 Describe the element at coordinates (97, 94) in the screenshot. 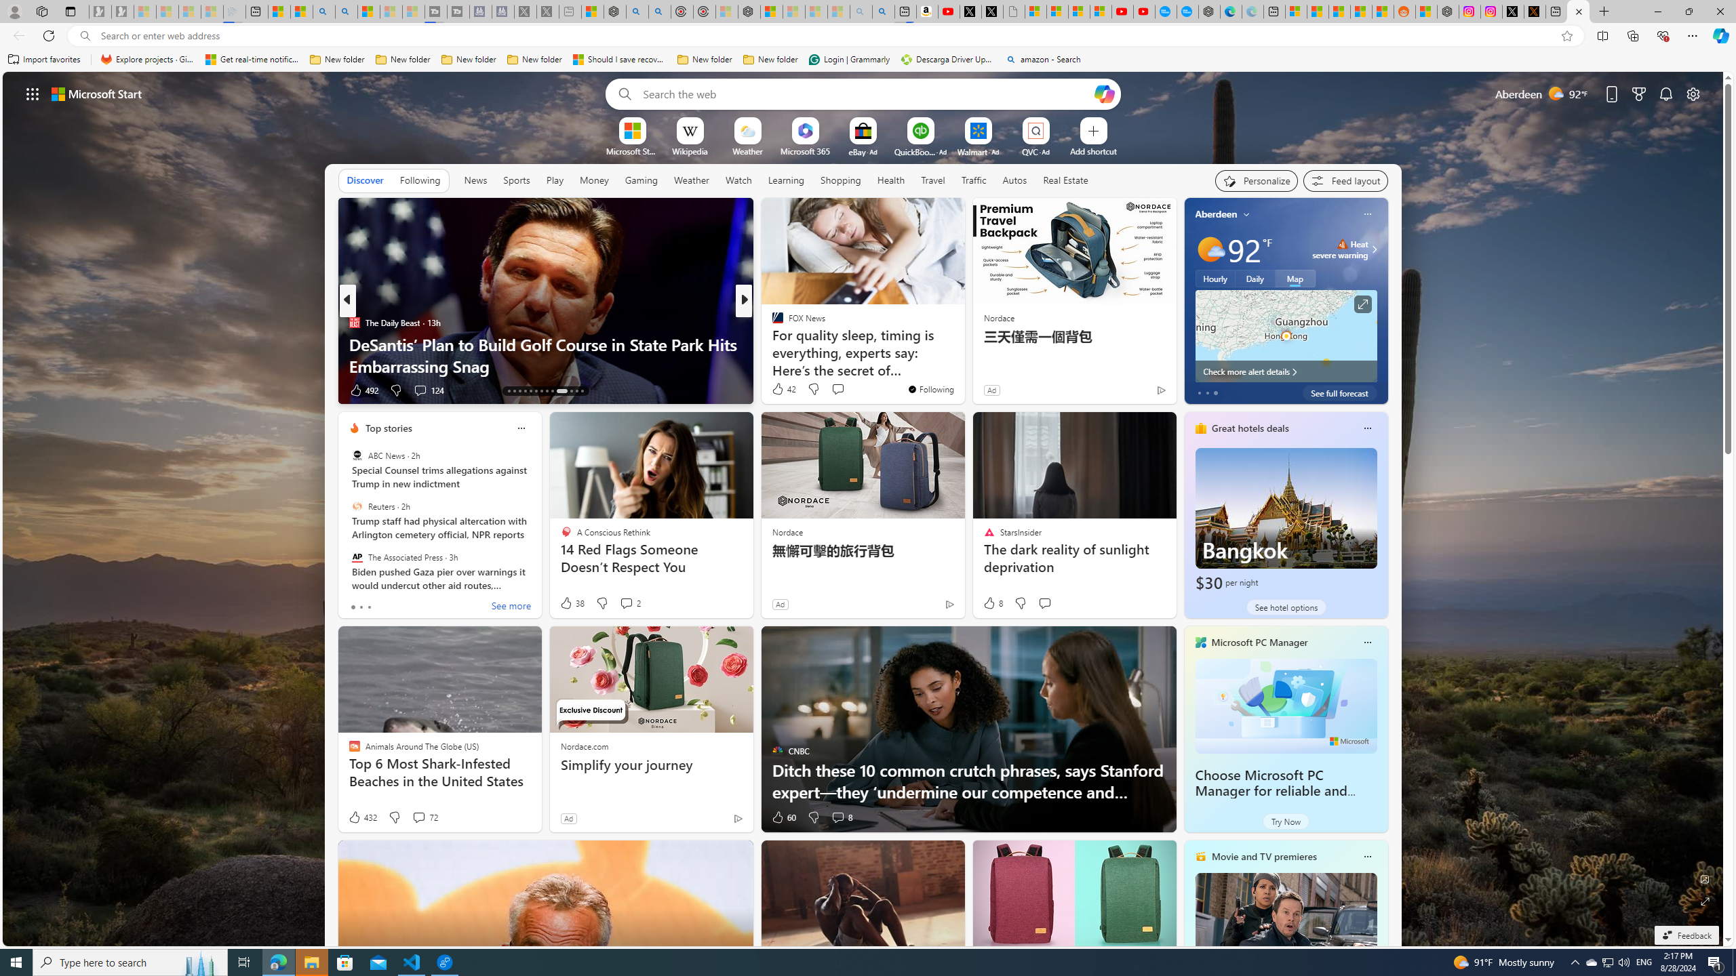

I see `Microsoft start` at that location.